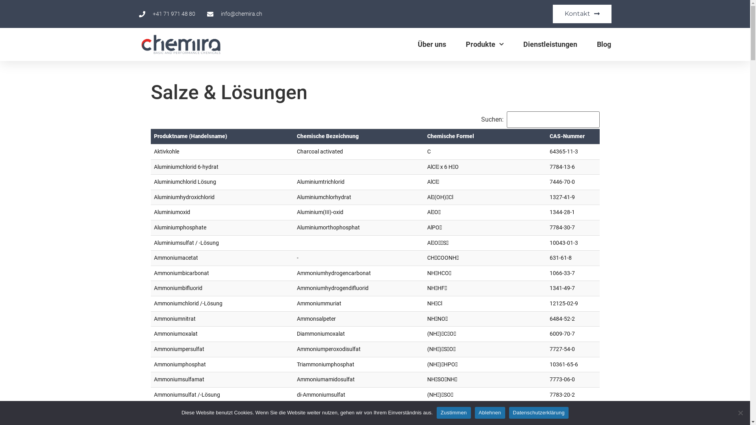 Image resolution: width=756 pixels, height=425 pixels. What do you see at coordinates (454, 413) in the screenshot?
I see `Zustimmen` at bounding box center [454, 413].